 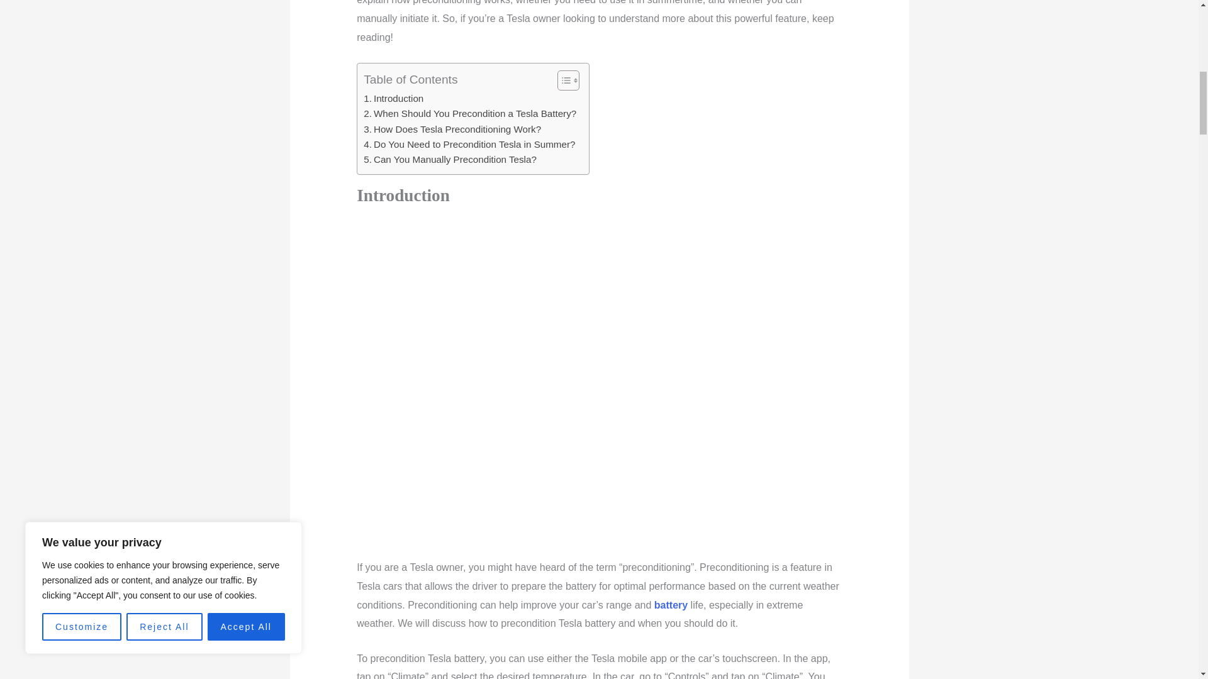 What do you see at coordinates (449, 159) in the screenshot?
I see `Can You Manually Precondition Tesla?` at bounding box center [449, 159].